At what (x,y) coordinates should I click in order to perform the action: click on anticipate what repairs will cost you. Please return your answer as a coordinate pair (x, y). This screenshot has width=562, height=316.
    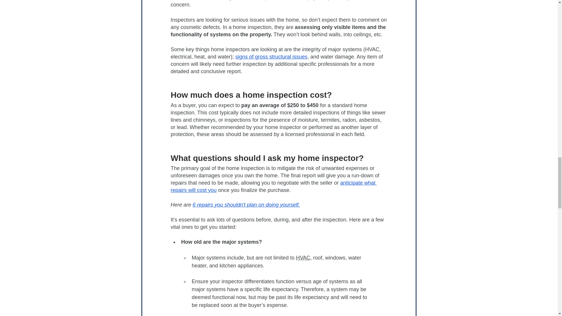
    Looking at the image, I should click on (273, 186).